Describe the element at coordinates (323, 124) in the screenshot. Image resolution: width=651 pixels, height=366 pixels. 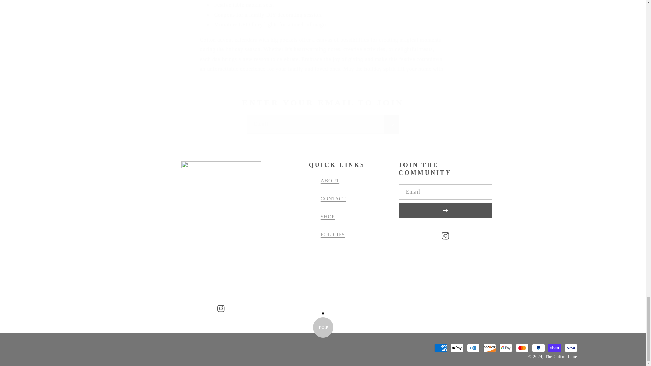
I see `Email` at that location.